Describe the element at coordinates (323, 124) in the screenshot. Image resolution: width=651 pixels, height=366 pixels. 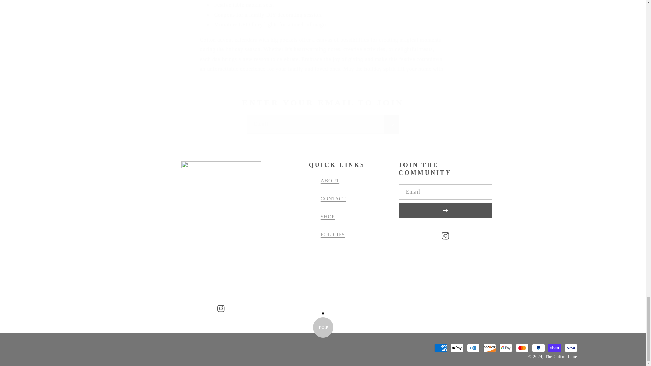
I see `Email` at that location.